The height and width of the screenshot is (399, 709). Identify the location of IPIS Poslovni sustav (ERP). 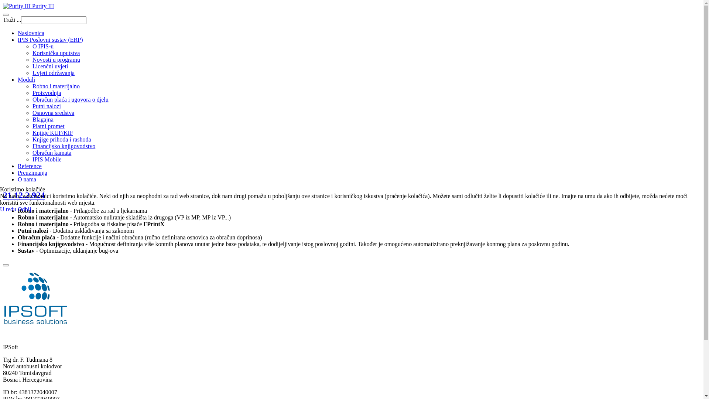
(50, 40).